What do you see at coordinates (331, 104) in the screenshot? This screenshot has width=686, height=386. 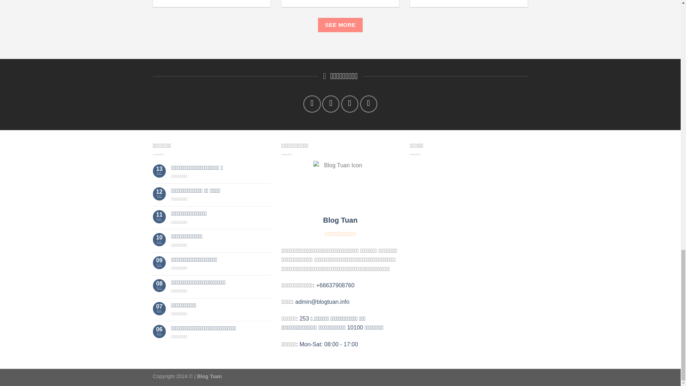 I see `Follow on Twitter` at bounding box center [331, 104].